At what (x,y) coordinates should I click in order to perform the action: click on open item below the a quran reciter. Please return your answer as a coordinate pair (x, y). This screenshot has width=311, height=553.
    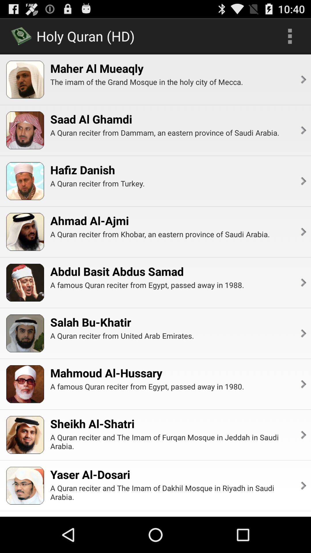
    Looking at the image, I should click on (89, 221).